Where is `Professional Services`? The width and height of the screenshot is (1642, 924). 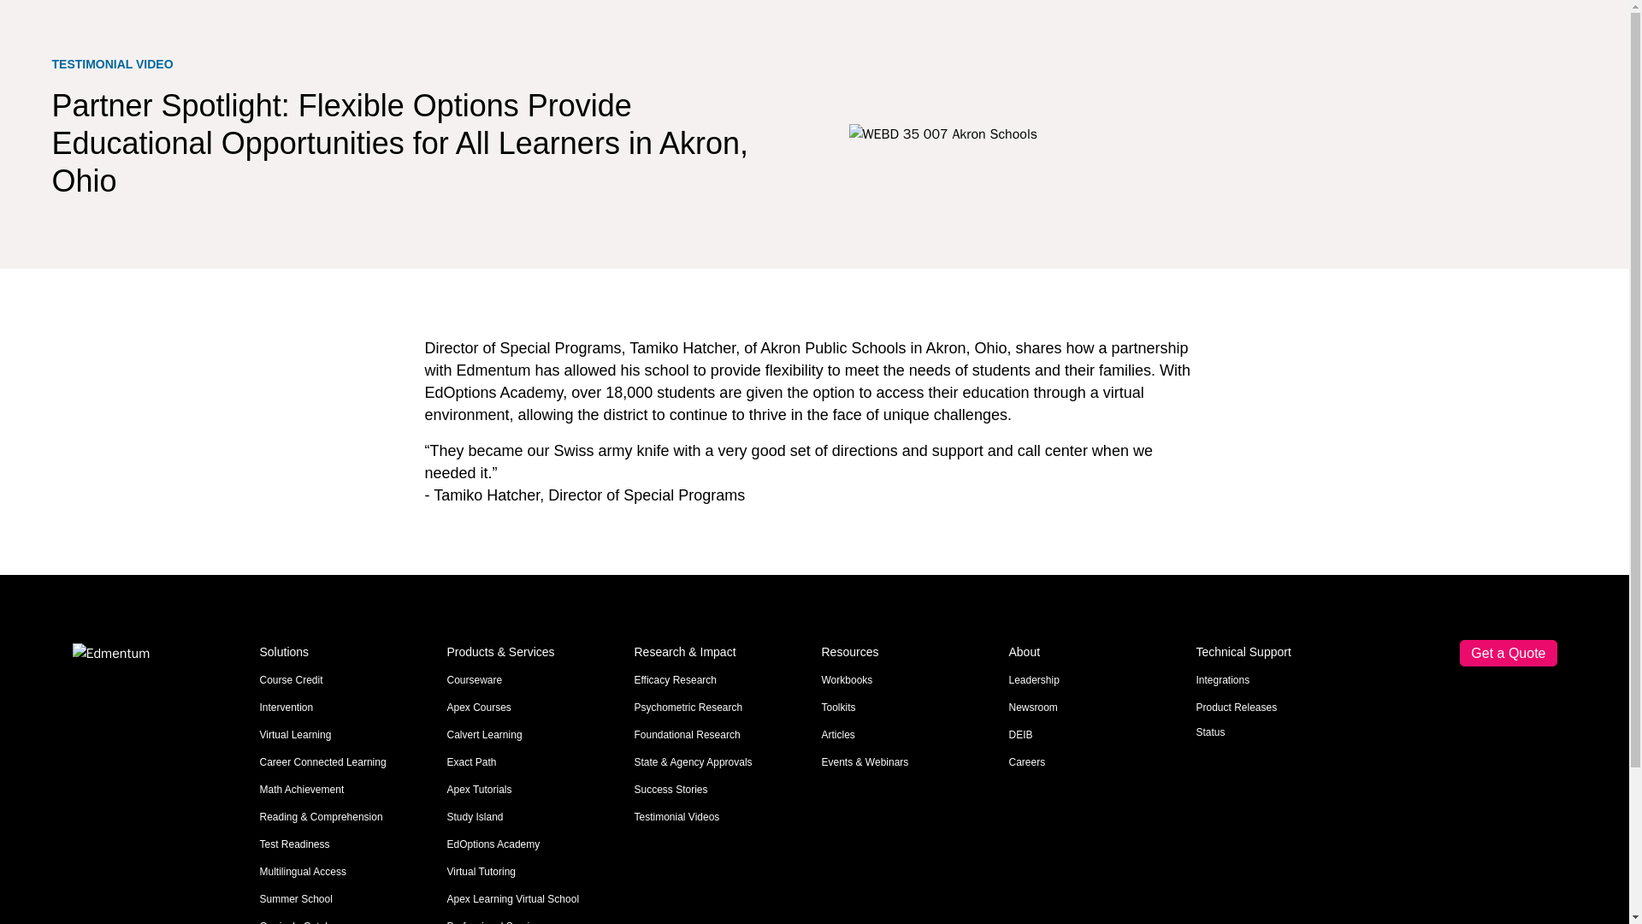
Professional Services is located at coordinates (496, 922).